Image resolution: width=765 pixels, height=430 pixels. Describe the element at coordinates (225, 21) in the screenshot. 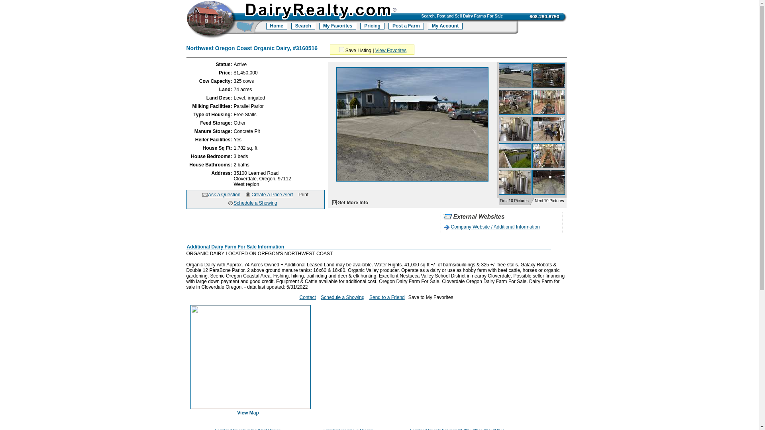

I see `Dairy Realty - Find dairy farms for sale` at that location.